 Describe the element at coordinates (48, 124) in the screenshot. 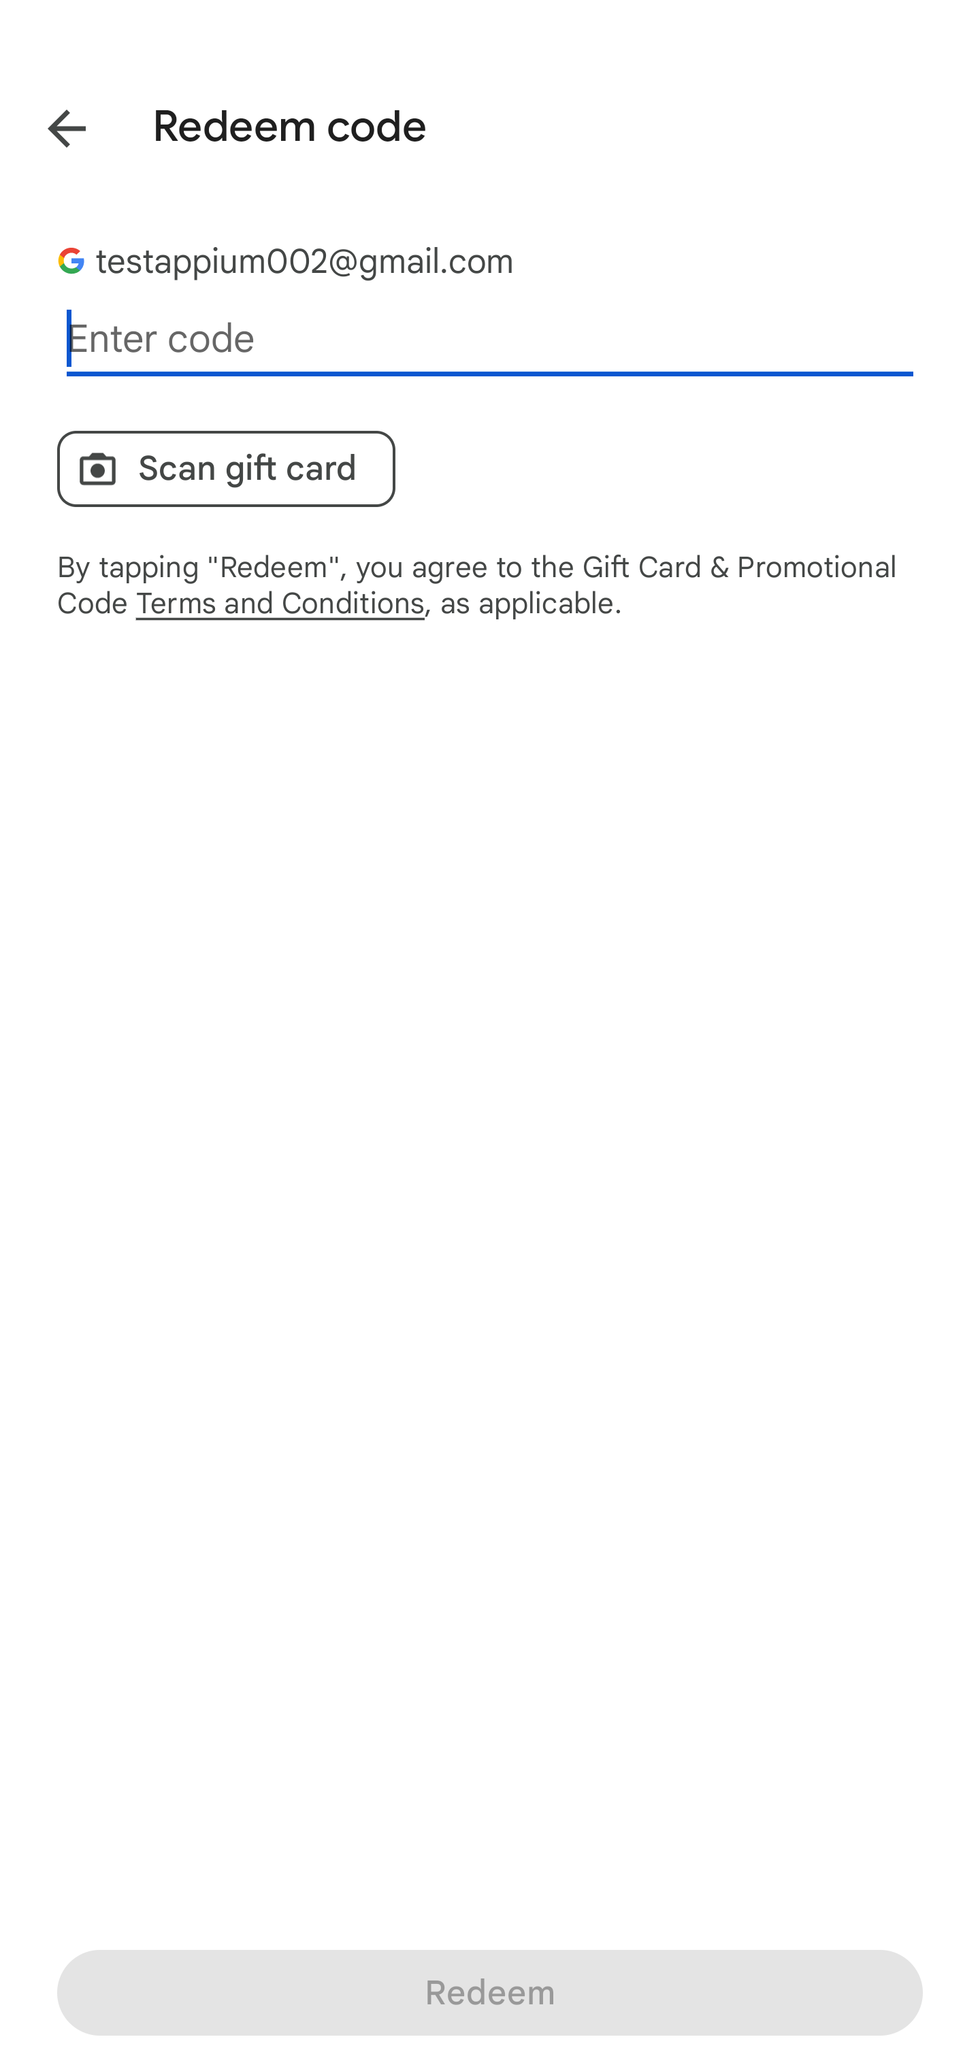

I see `Back` at that location.